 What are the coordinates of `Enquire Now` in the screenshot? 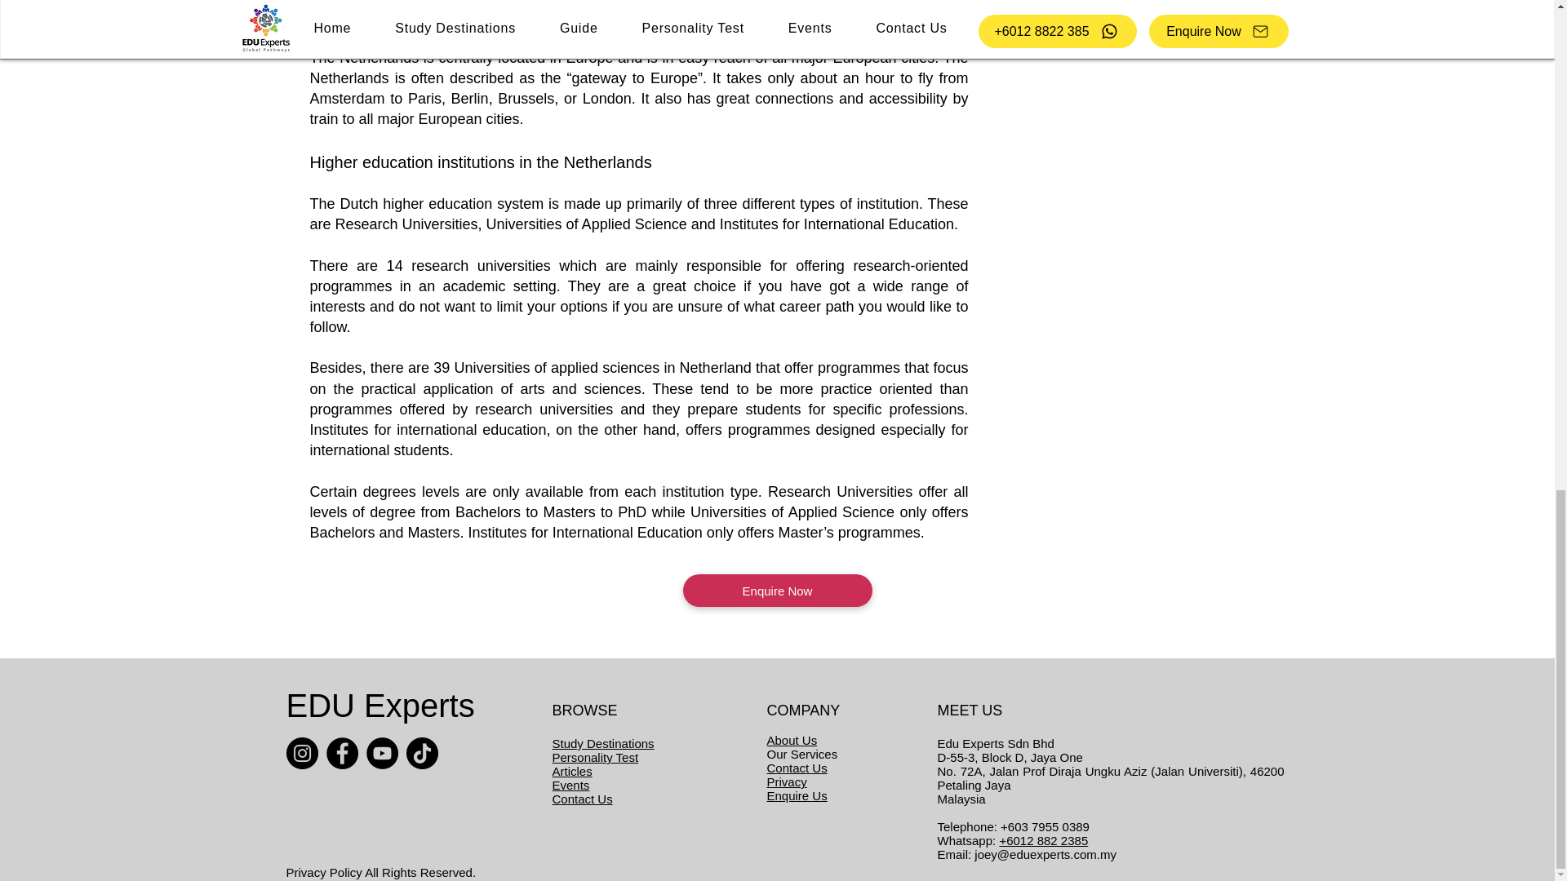 It's located at (776, 591).